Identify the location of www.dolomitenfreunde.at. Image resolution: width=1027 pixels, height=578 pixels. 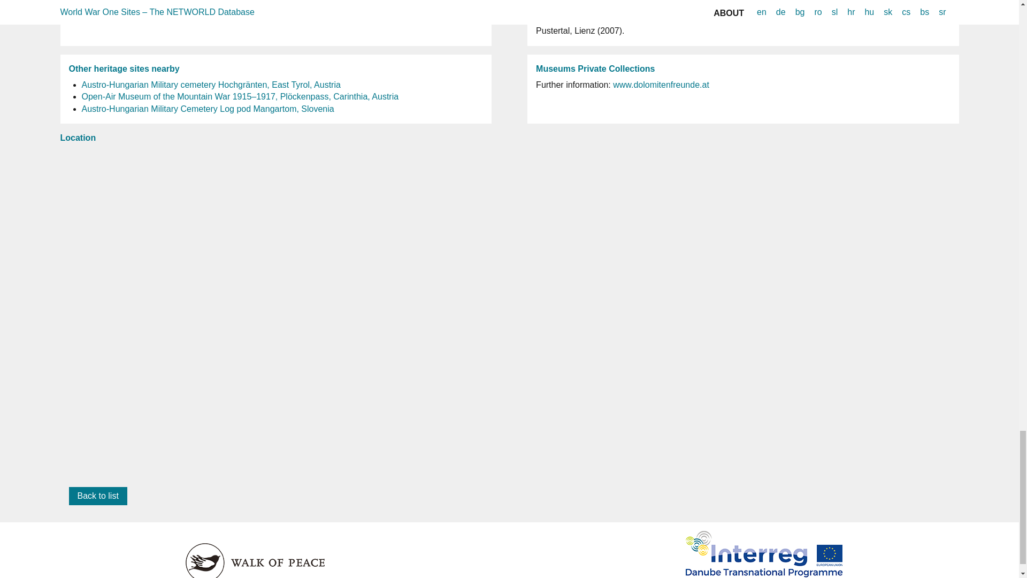
(661, 85).